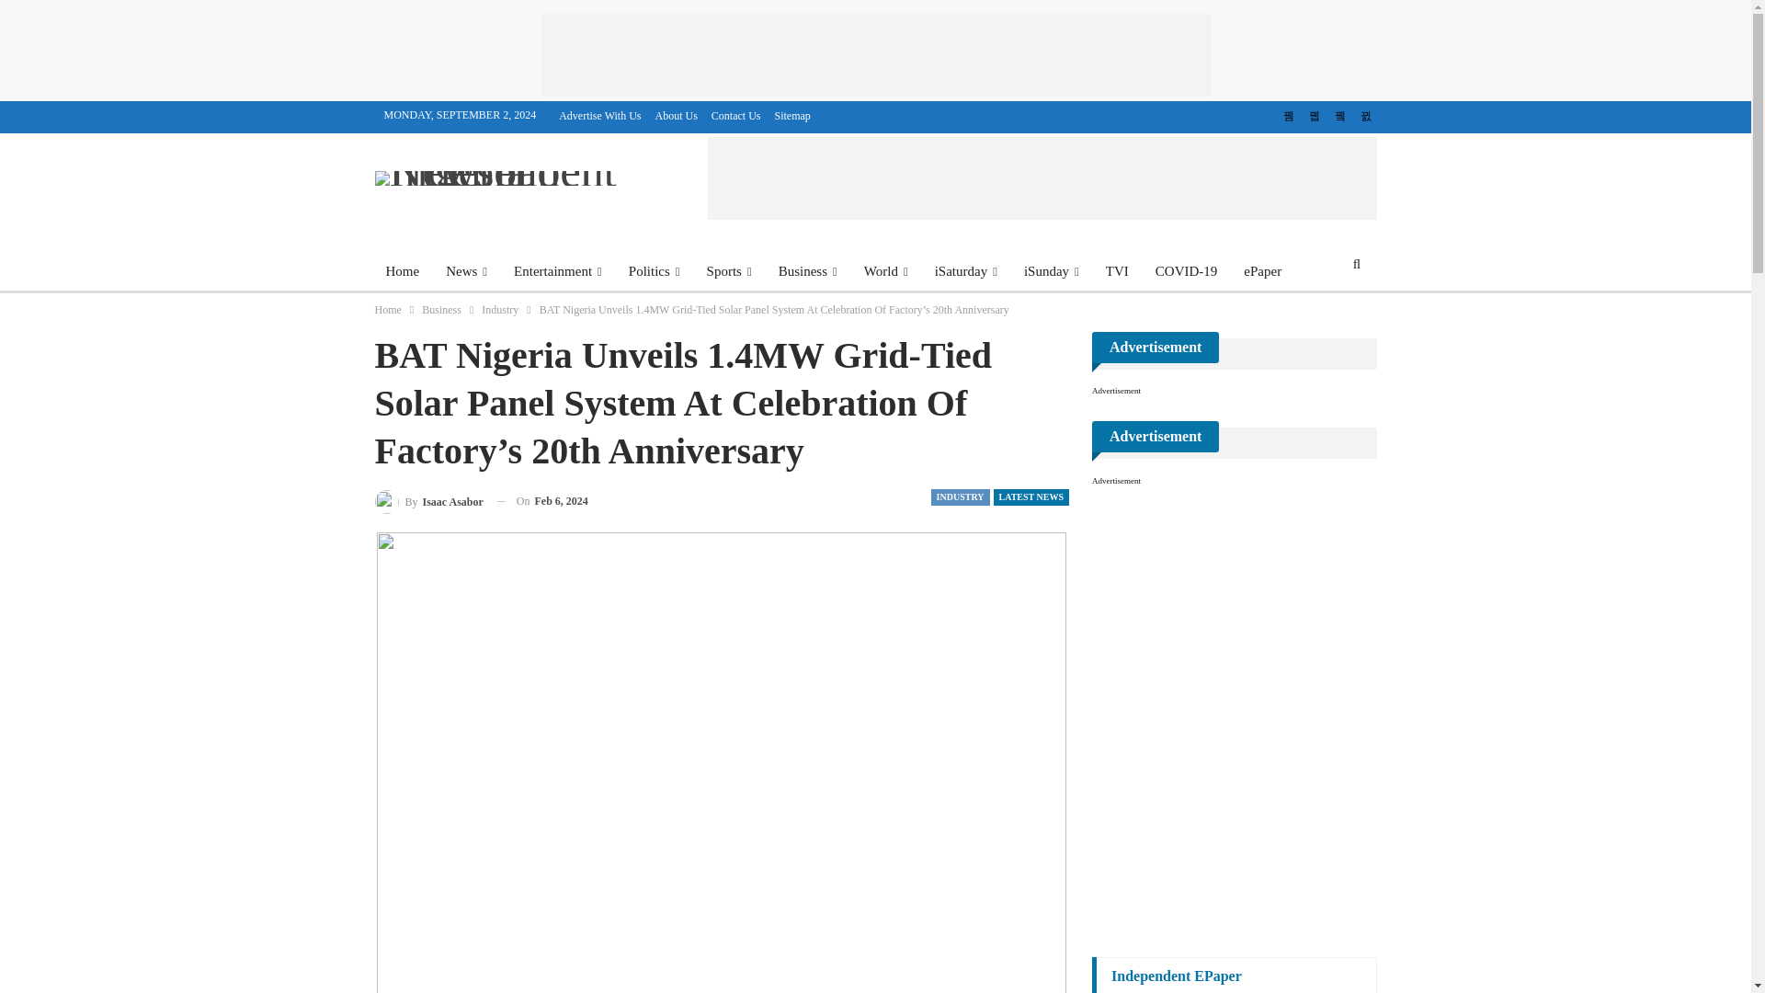  What do you see at coordinates (599, 115) in the screenshot?
I see `Advertise With Us` at bounding box center [599, 115].